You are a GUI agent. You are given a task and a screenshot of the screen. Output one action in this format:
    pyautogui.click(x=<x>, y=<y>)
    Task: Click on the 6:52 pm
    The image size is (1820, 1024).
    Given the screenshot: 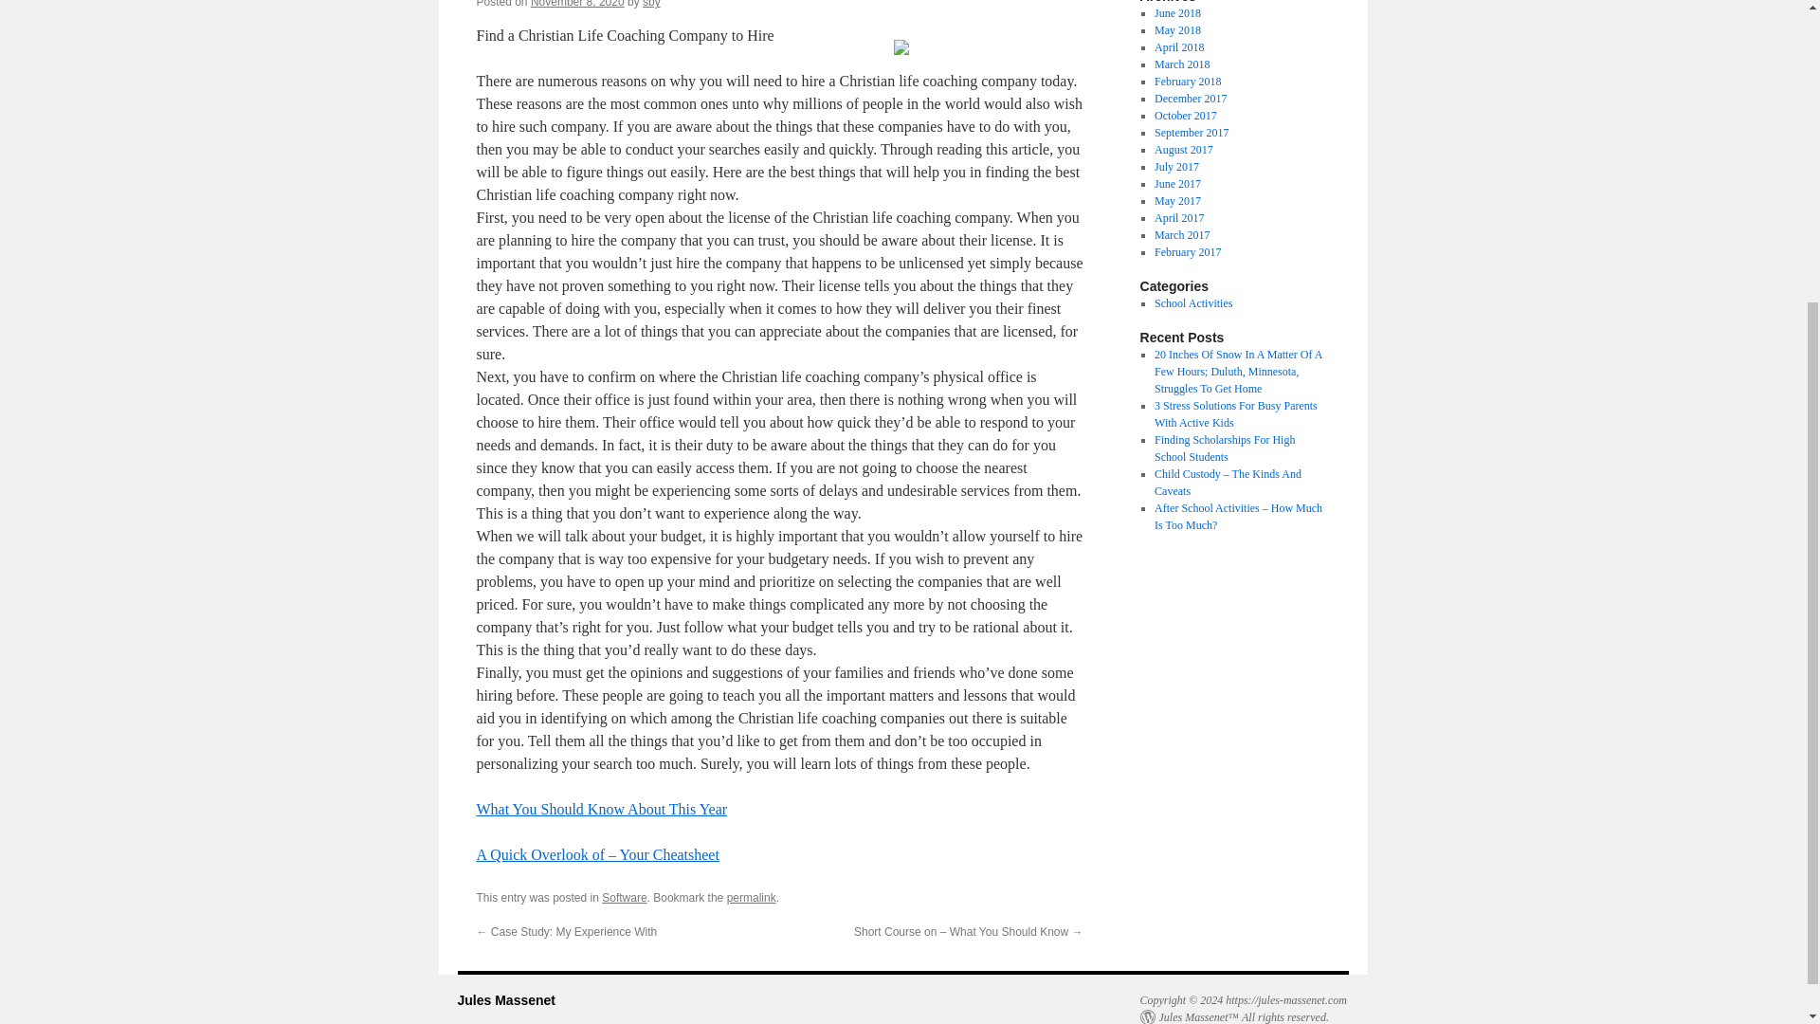 What is the action you would take?
    pyautogui.click(x=577, y=4)
    